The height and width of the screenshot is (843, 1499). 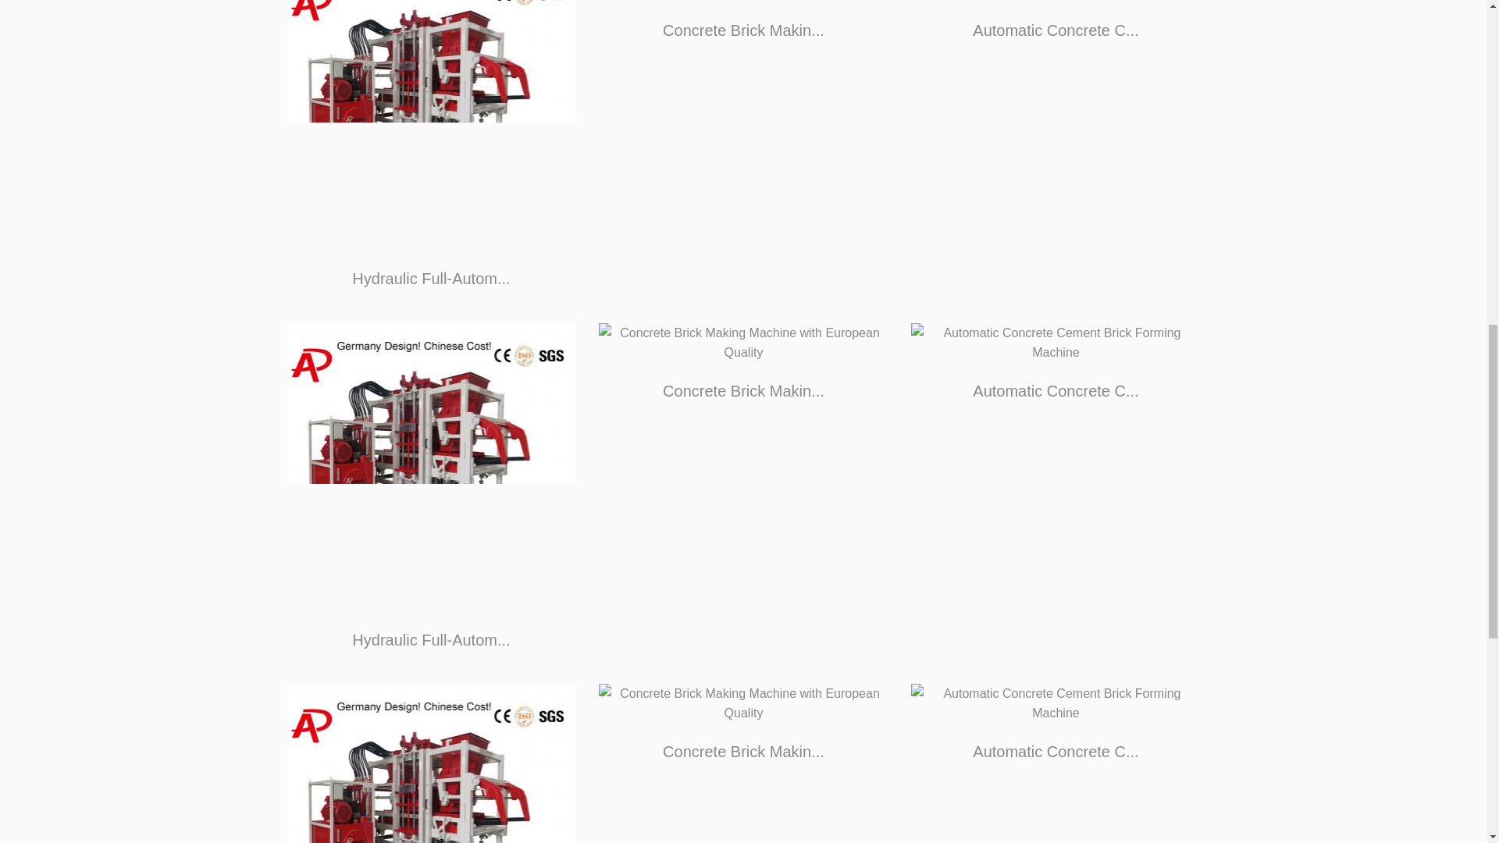 I want to click on Hydraulic Full-Automatic Concrete Brick Making Machine, so click(x=431, y=763).